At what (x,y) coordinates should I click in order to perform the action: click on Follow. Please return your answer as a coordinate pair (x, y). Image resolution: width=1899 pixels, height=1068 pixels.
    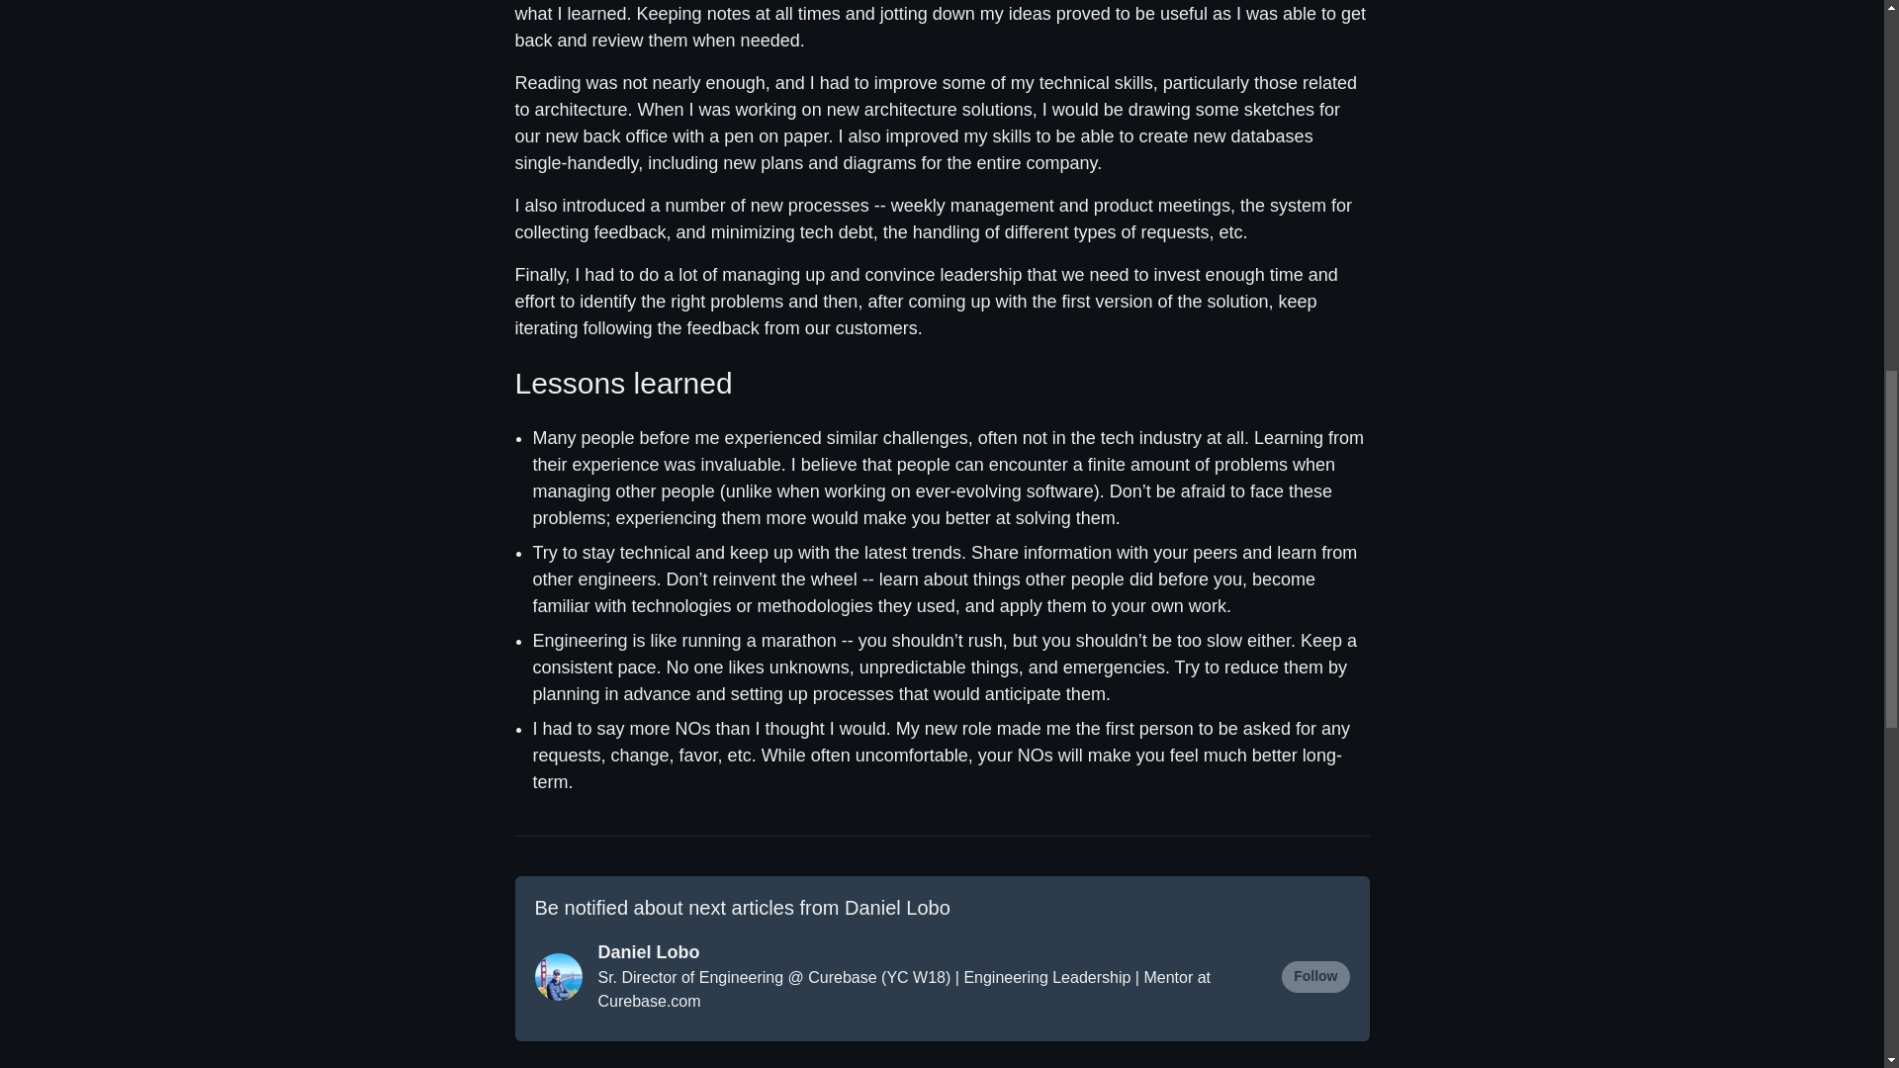
    Looking at the image, I should click on (1315, 977).